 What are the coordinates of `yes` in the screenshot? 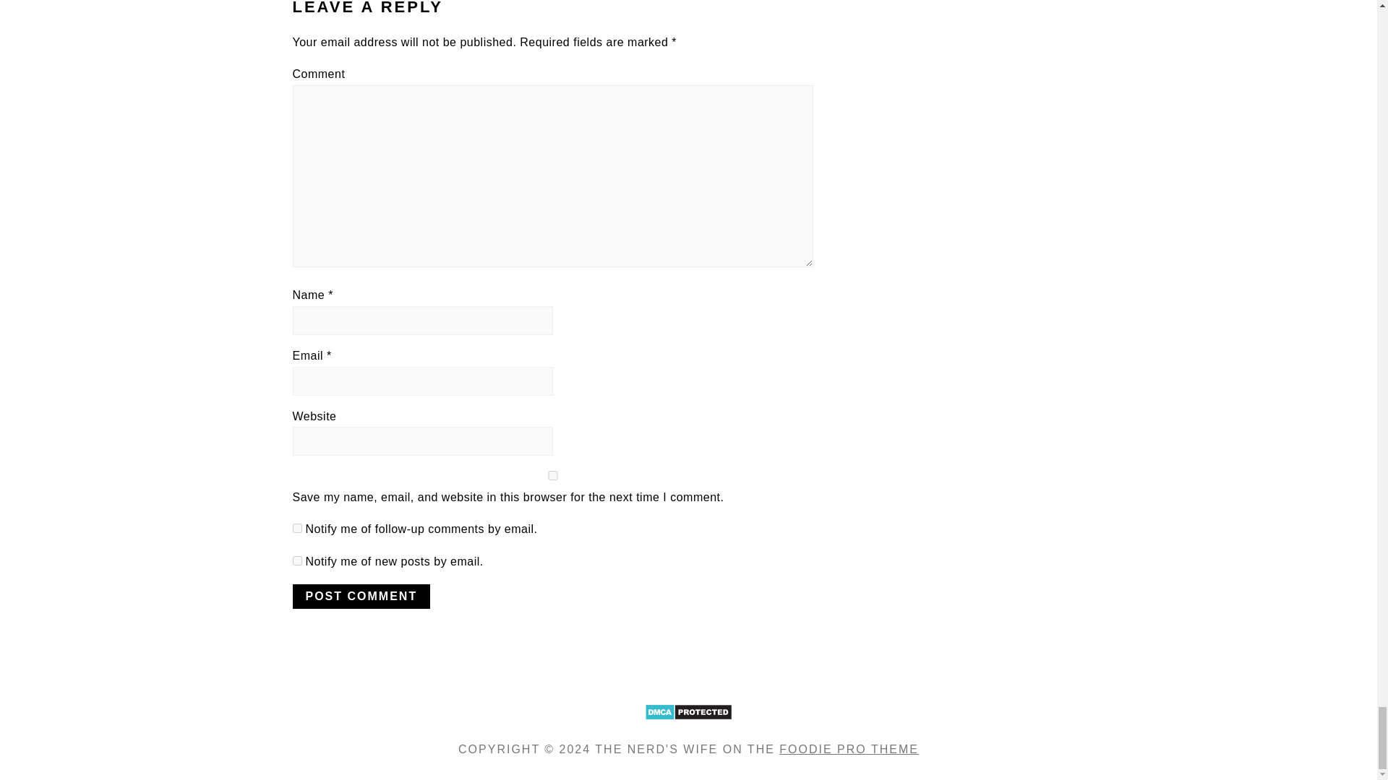 It's located at (552, 475).